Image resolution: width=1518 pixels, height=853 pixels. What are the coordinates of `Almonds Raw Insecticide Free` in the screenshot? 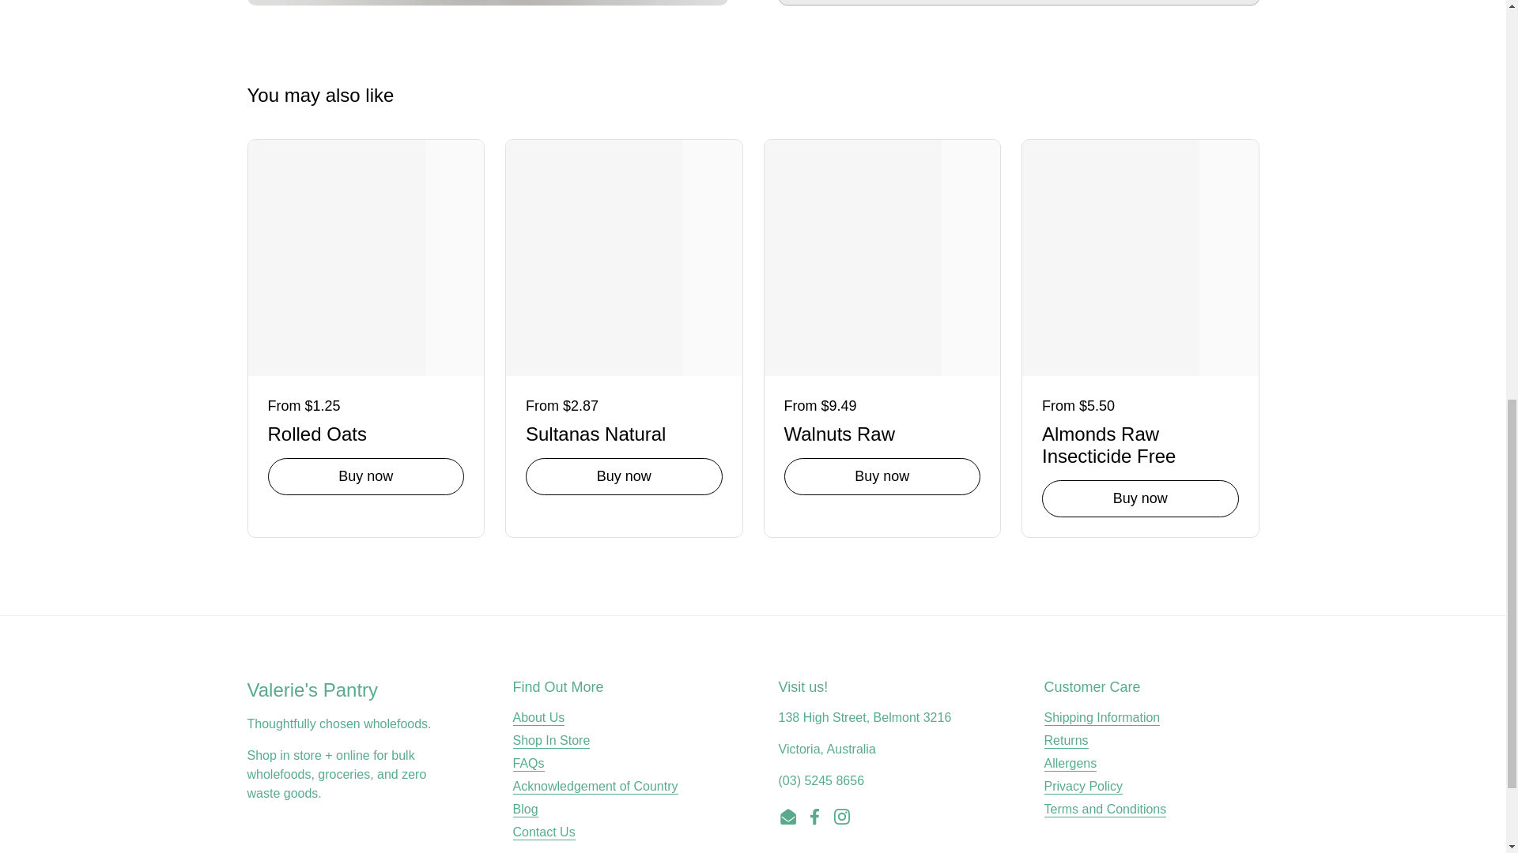 It's located at (1140, 442).